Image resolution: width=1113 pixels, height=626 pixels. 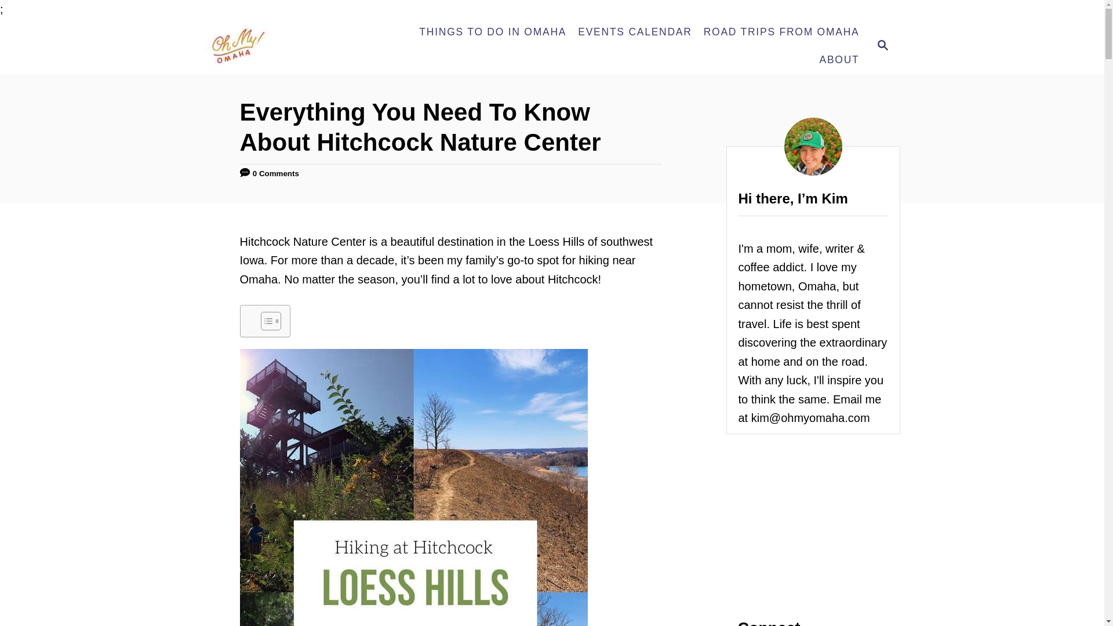 What do you see at coordinates (634, 32) in the screenshot?
I see `EVENTS CALENDAR` at bounding box center [634, 32].